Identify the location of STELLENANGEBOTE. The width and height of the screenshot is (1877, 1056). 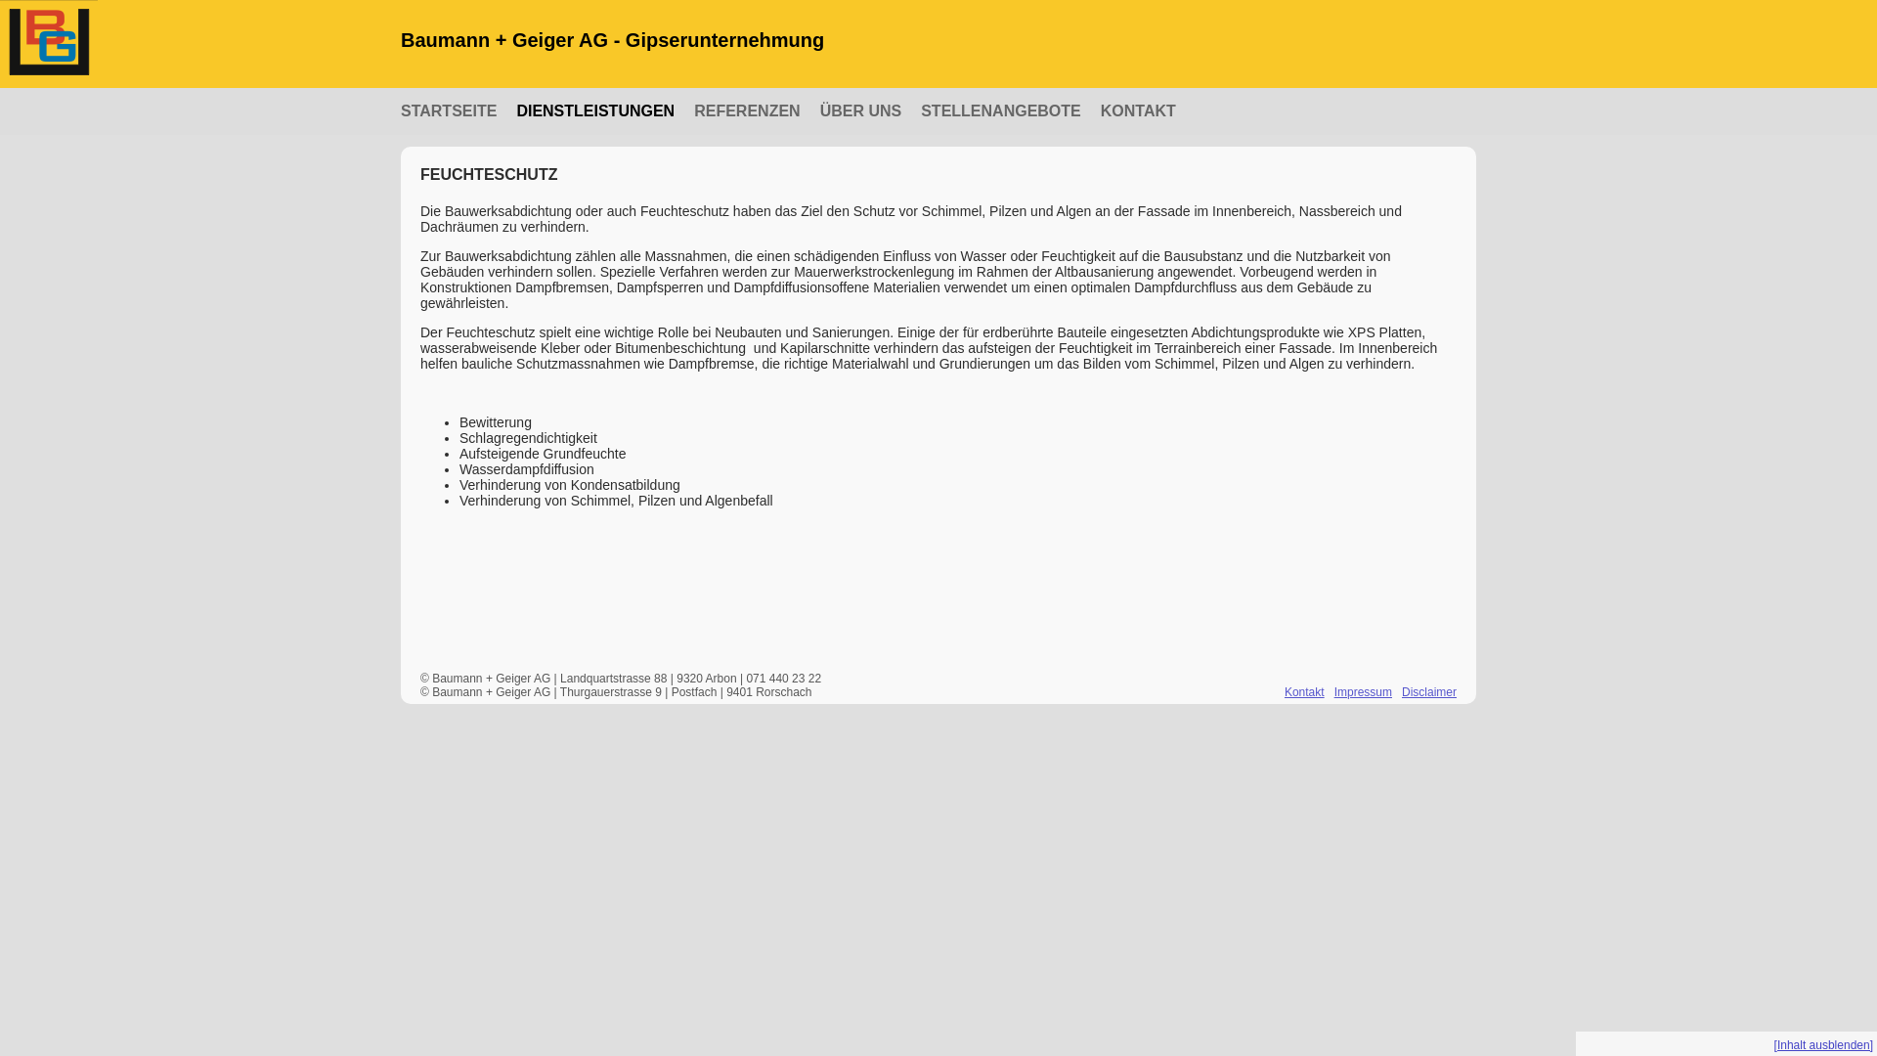
(1001, 111).